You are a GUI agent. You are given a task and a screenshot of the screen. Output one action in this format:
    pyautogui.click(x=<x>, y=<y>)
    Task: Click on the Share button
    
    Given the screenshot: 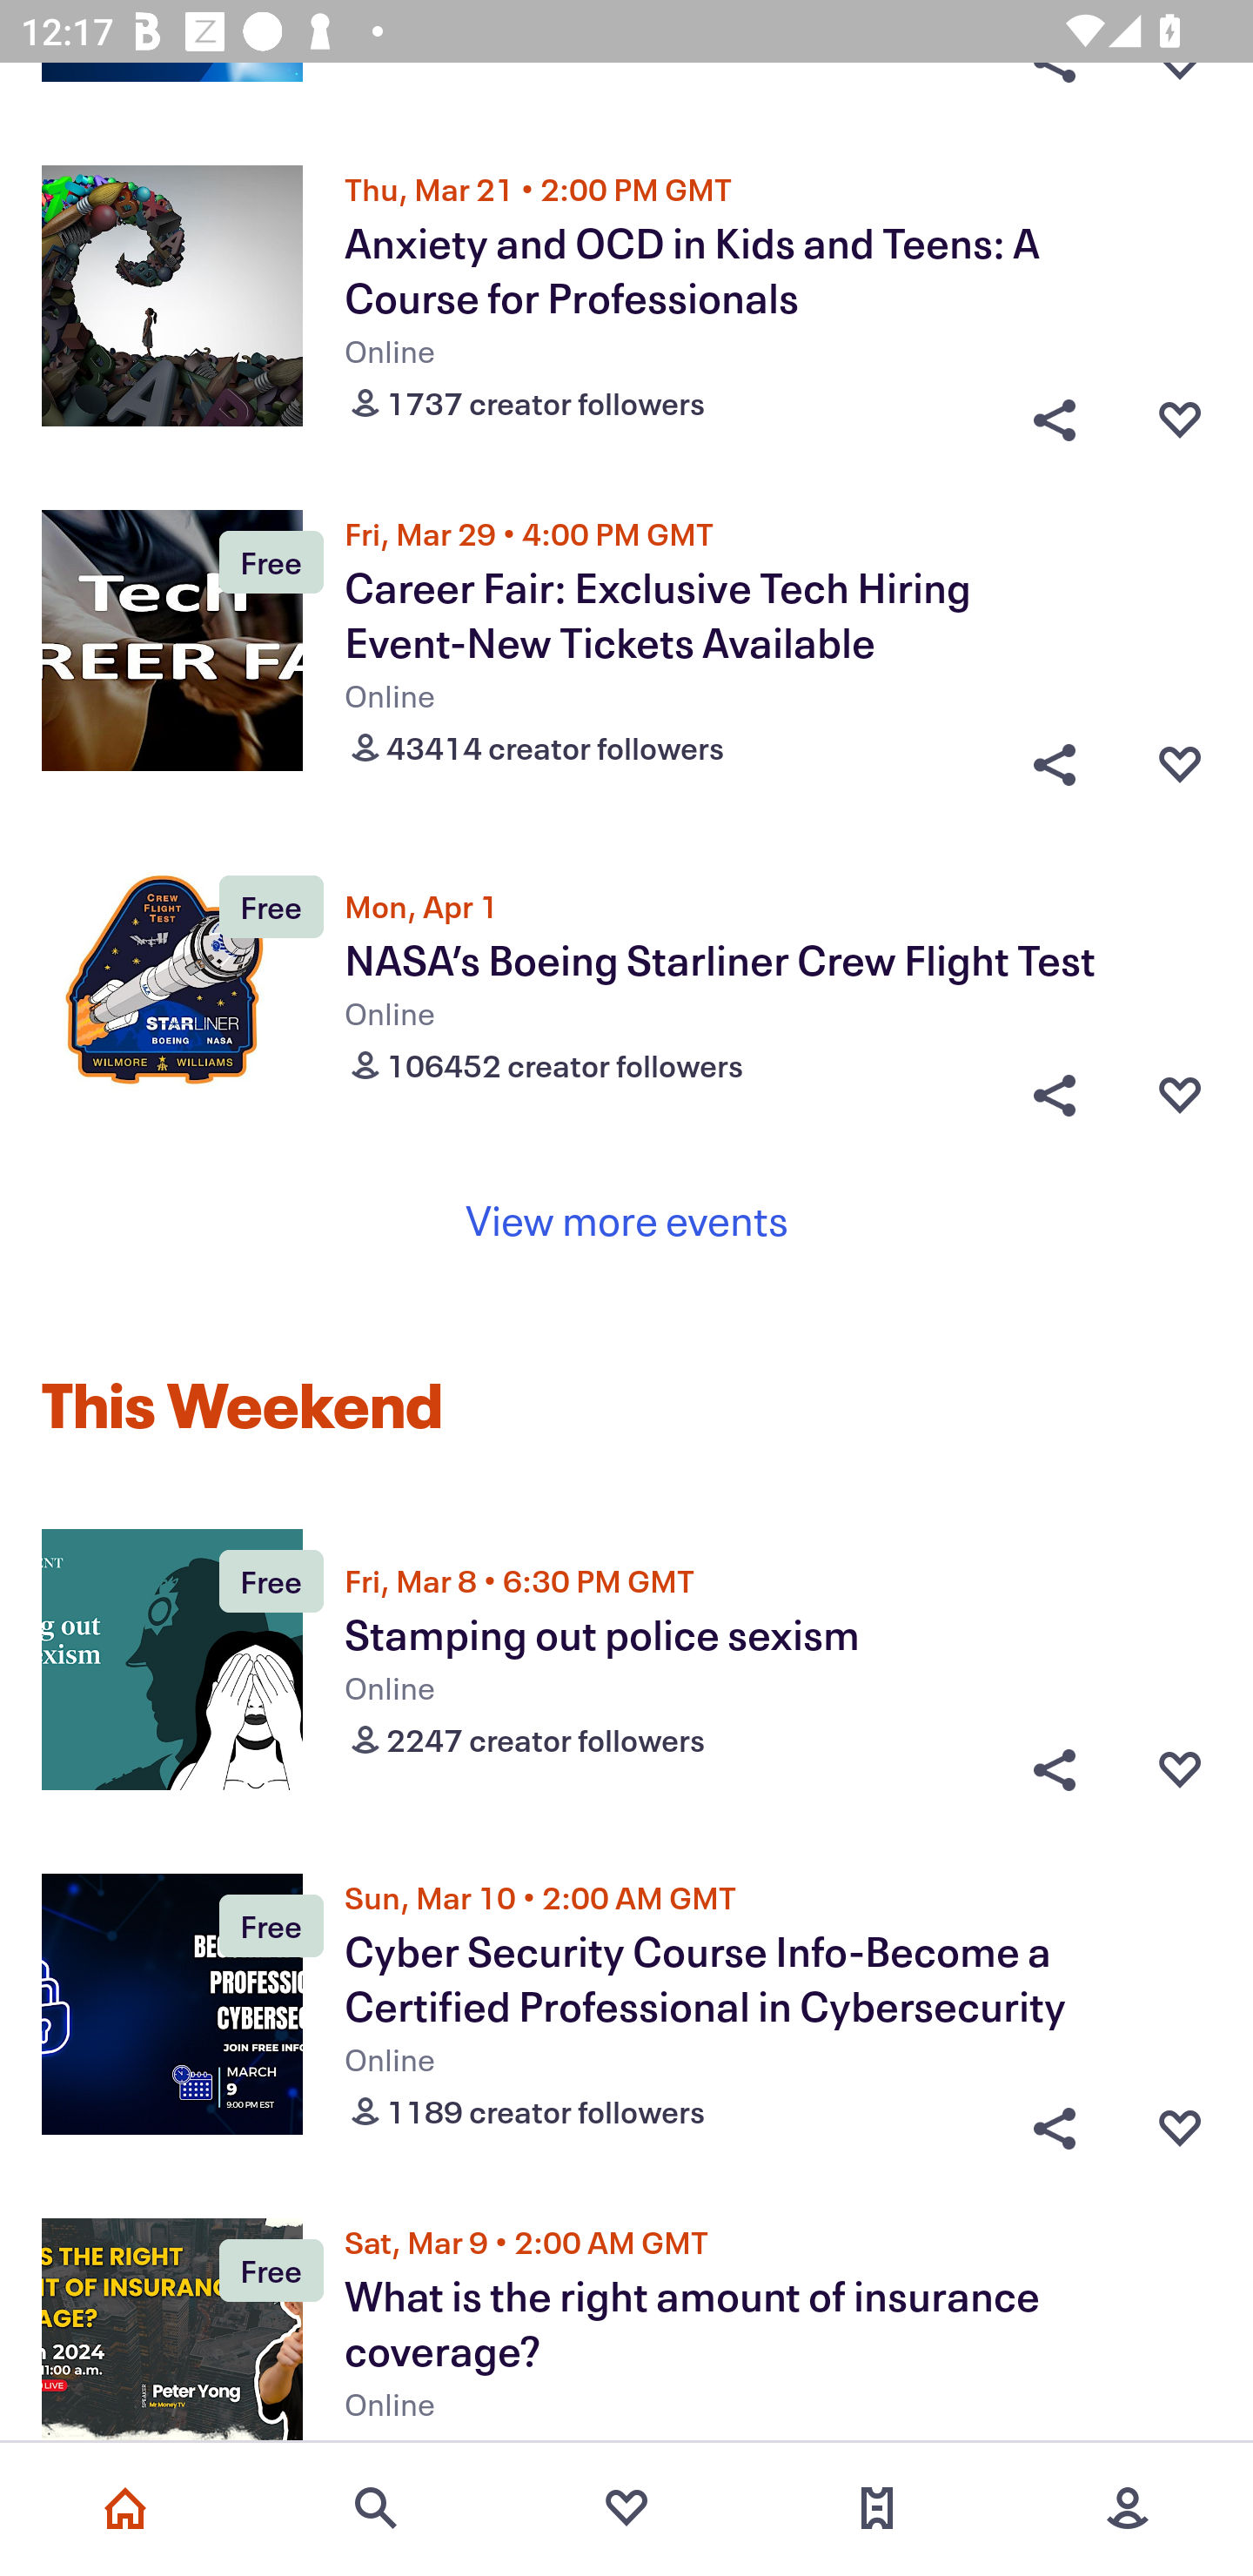 What is the action you would take?
    pyautogui.click(x=1055, y=1095)
    